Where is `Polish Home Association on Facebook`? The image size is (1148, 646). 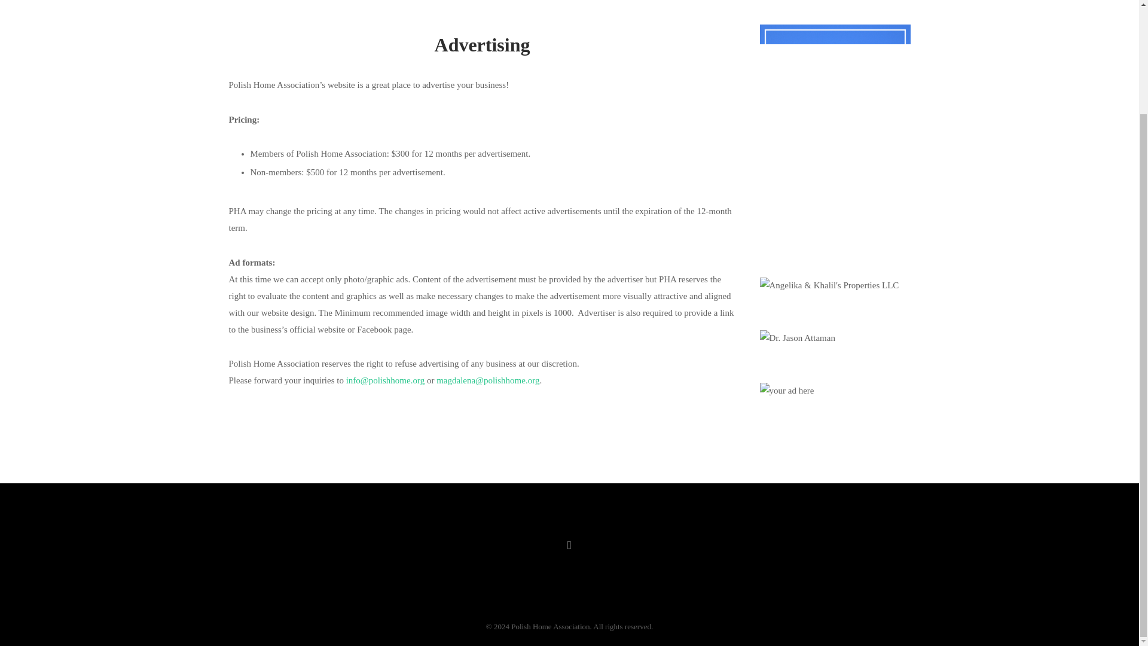 Polish Home Association on Facebook is located at coordinates (570, 546).